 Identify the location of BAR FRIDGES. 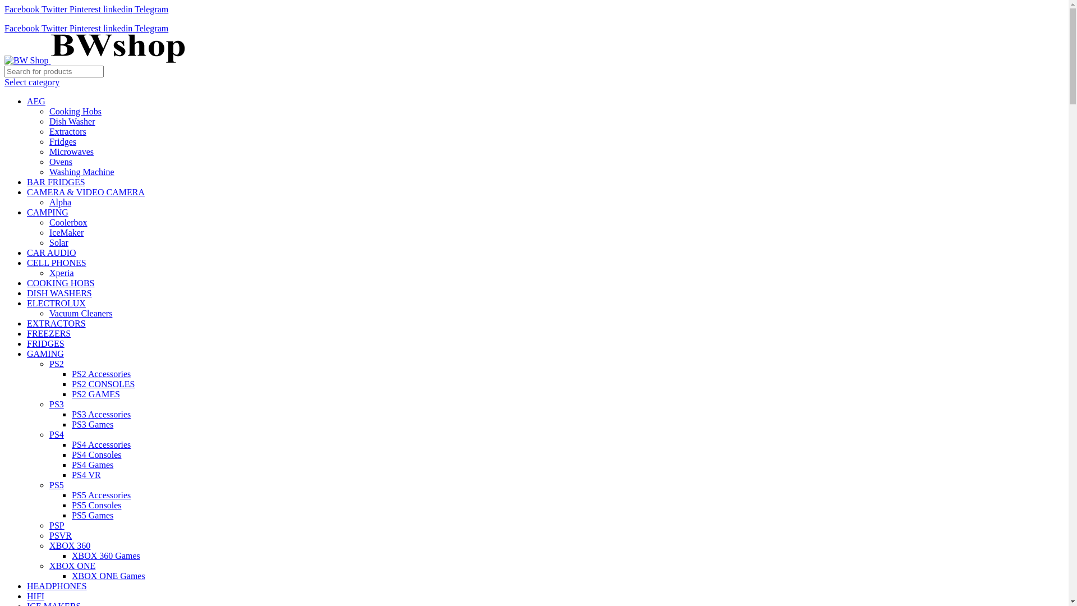
(56, 182).